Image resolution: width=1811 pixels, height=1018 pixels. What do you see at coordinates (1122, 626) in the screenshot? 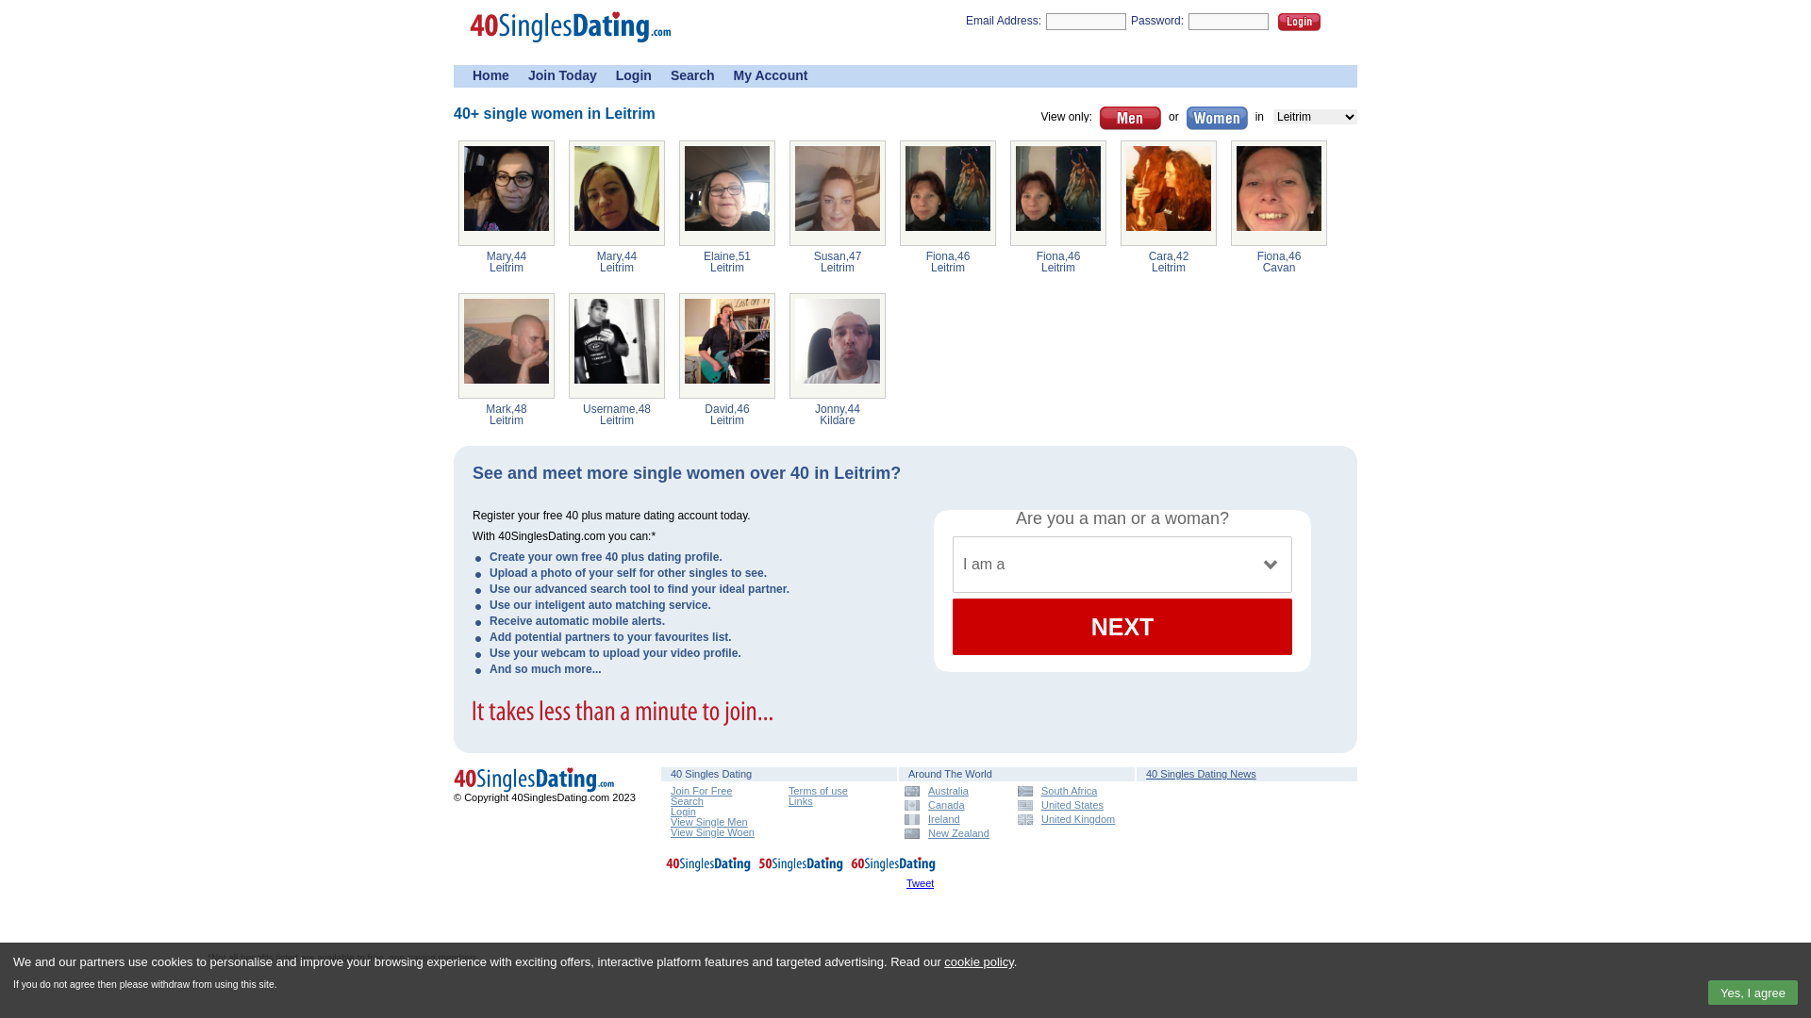
I see `NEXT` at bounding box center [1122, 626].